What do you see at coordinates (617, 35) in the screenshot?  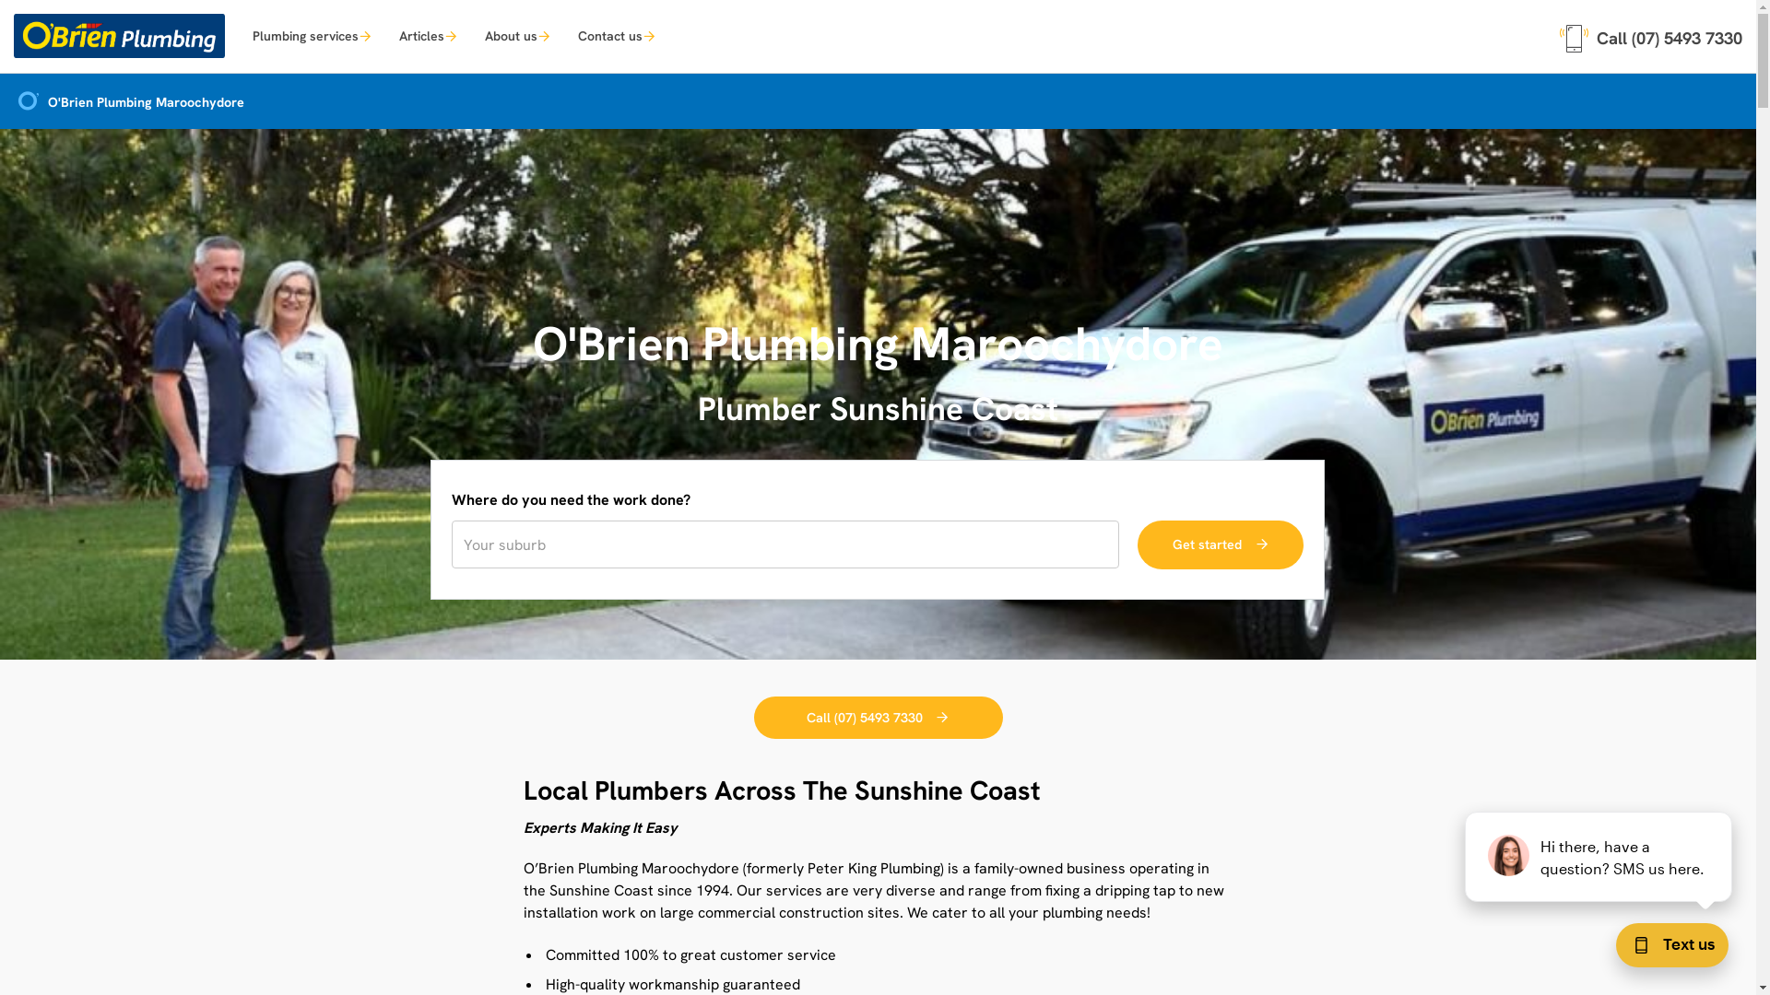 I see `Contact us` at bounding box center [617, 35].